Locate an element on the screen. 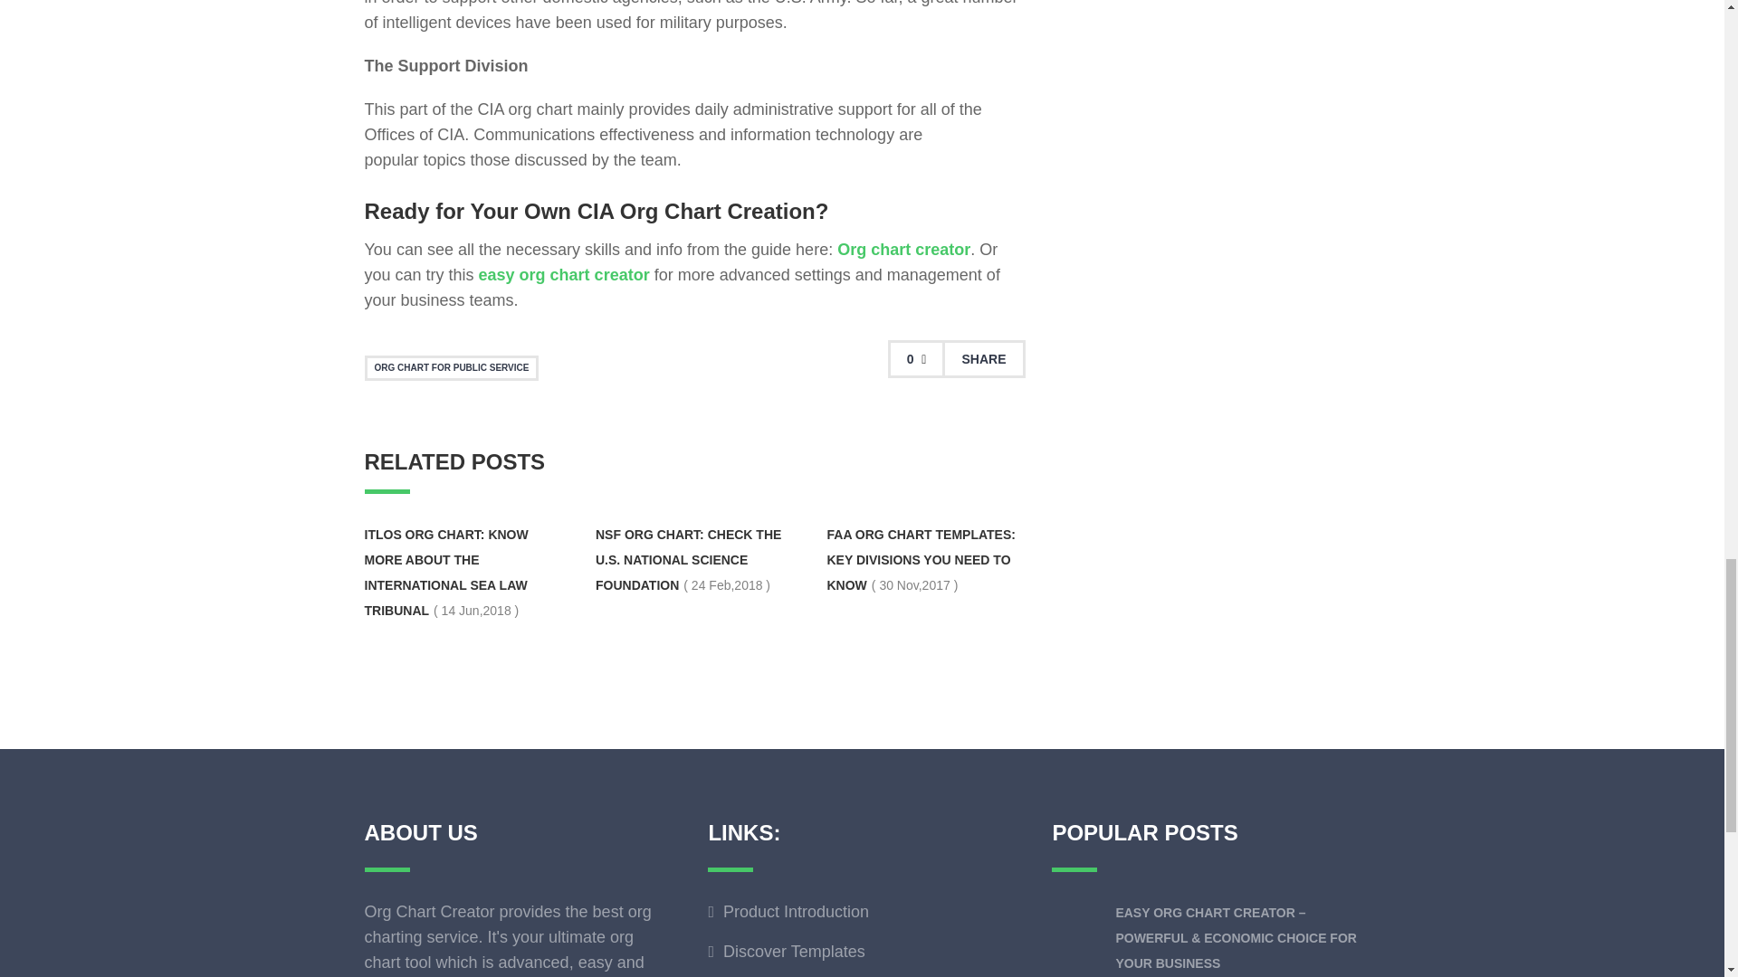 Image resolution: width=1738 pixels, height=977 pixels. easy org chart creator is located at coordinates (565, 275).